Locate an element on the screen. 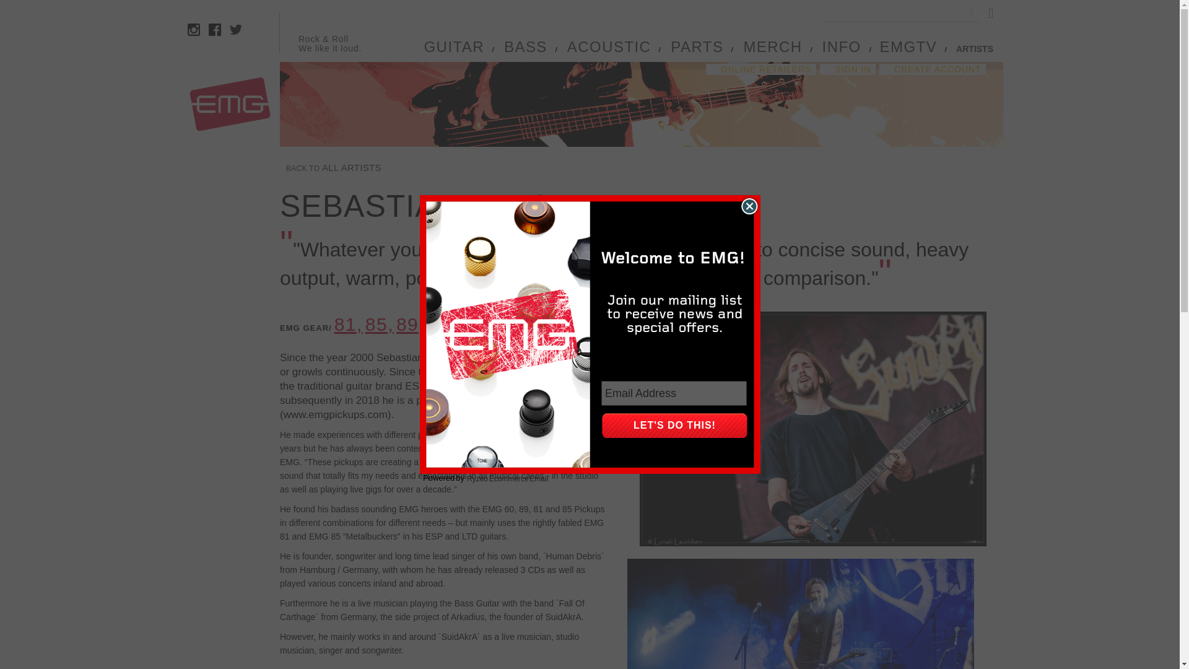  ACOUSTIC is located at coordinates (609, 50).